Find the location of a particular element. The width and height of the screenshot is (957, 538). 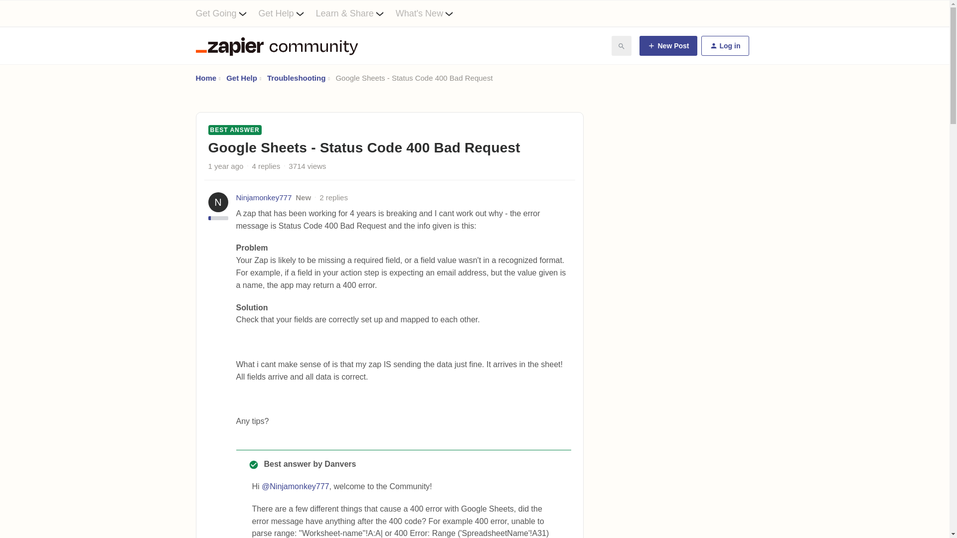

Get Help is located at coordinates (241, 78).